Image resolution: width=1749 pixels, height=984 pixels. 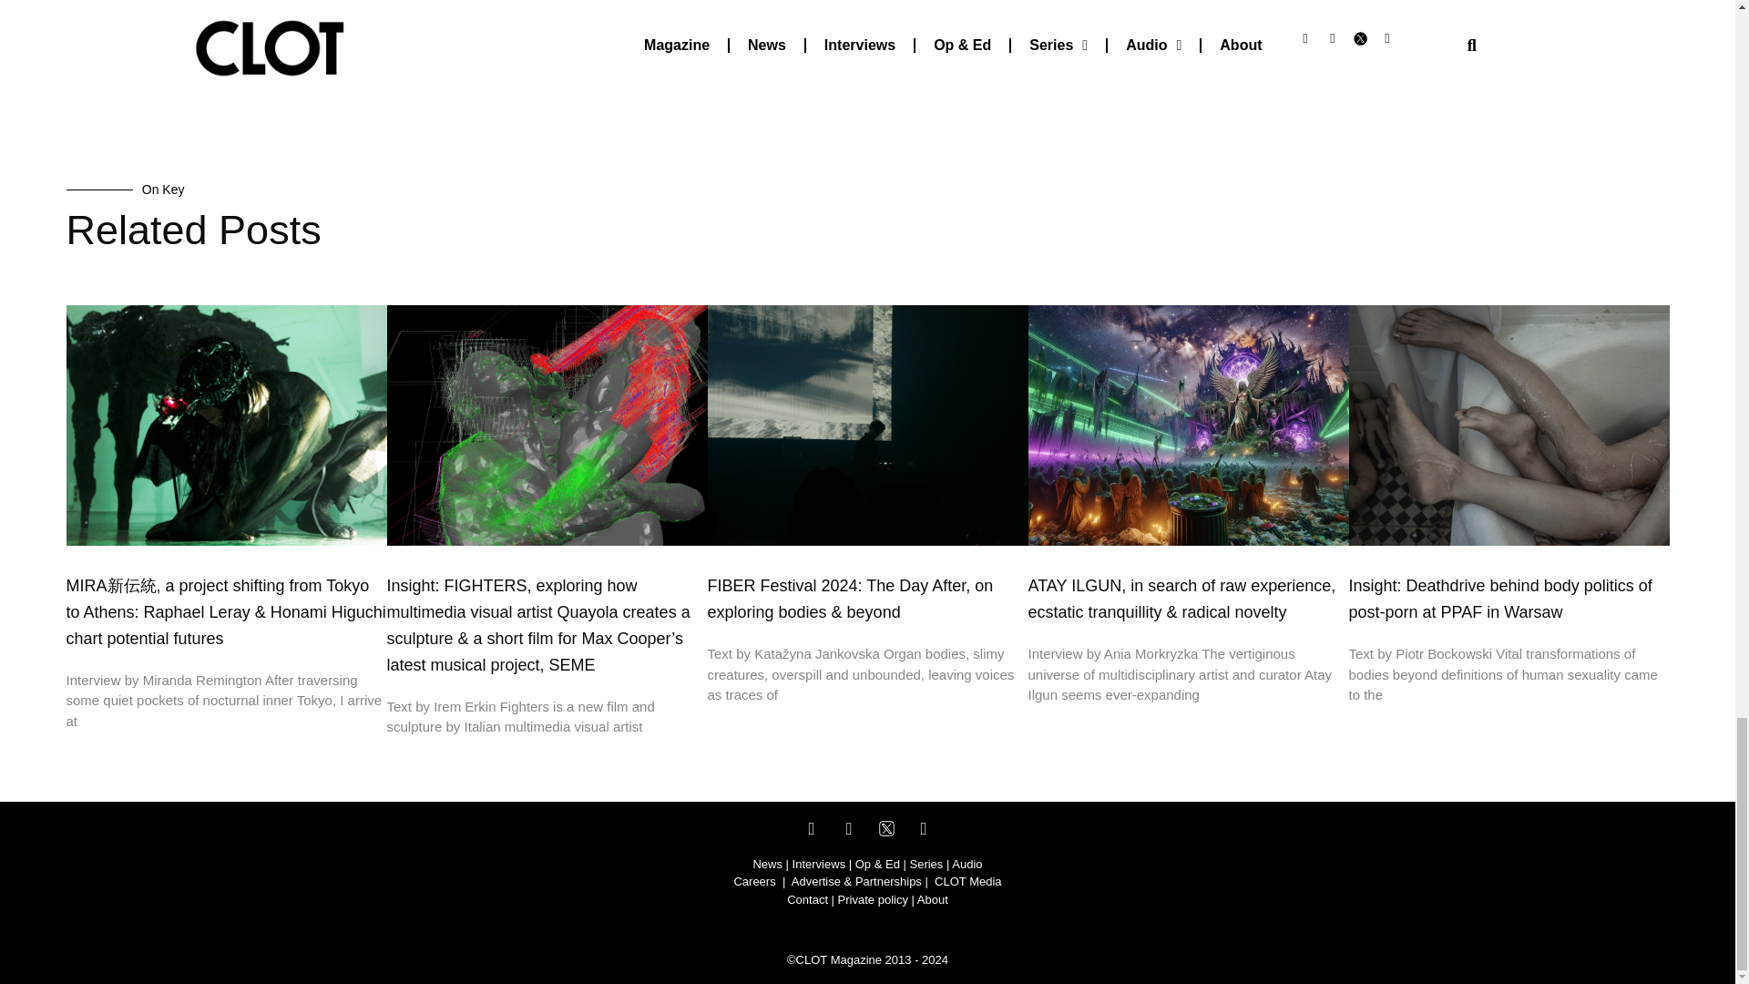 I want to click on ezgif.com-resize-1, so click(x=215, y=4).